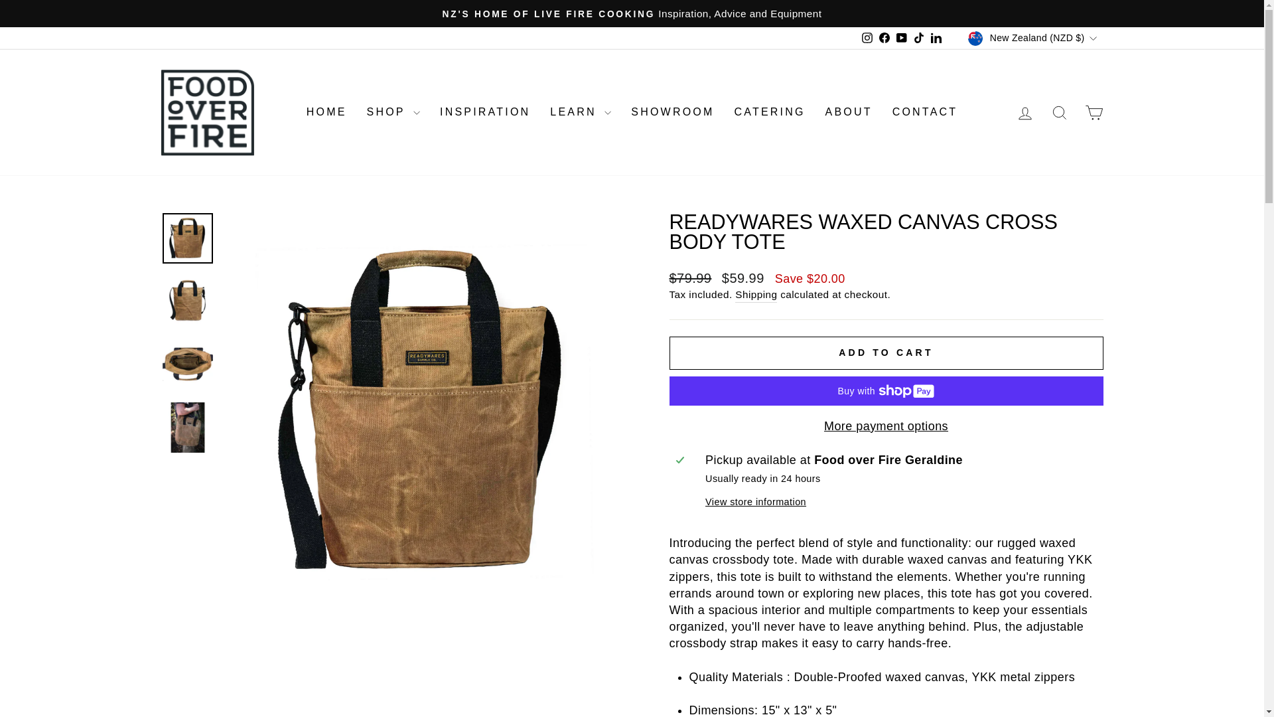 Image resolution: width=1274 pixels, height=717 pixels. What do you see at coordinates (1059, 112) in the screenshot?
I see `ICON-SEARCH` at bounding box center [1059, 112].